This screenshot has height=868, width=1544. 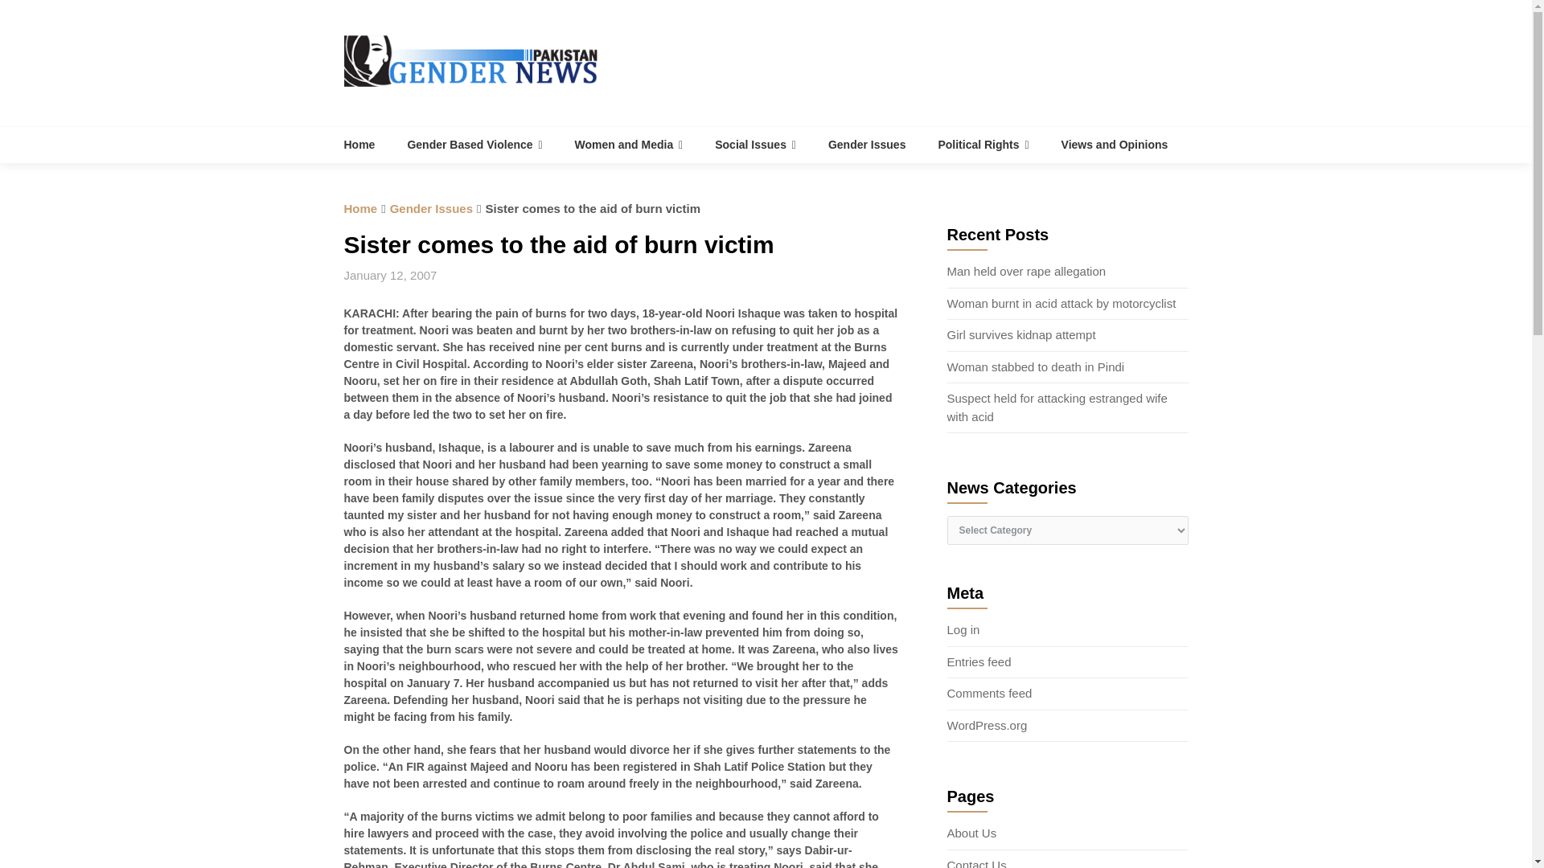 What do you see at coordinates (629, 145) in the screenshot?
I see `Women and Media` at bounding box center [629, 145].